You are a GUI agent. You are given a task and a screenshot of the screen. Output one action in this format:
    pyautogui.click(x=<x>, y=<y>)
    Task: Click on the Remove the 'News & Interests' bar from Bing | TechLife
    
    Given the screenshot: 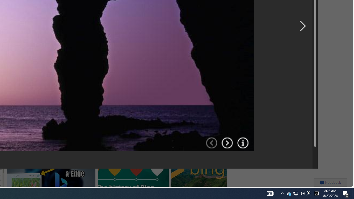 What is the action you would take?
    pyautogui.click(x=64, y=4)
    